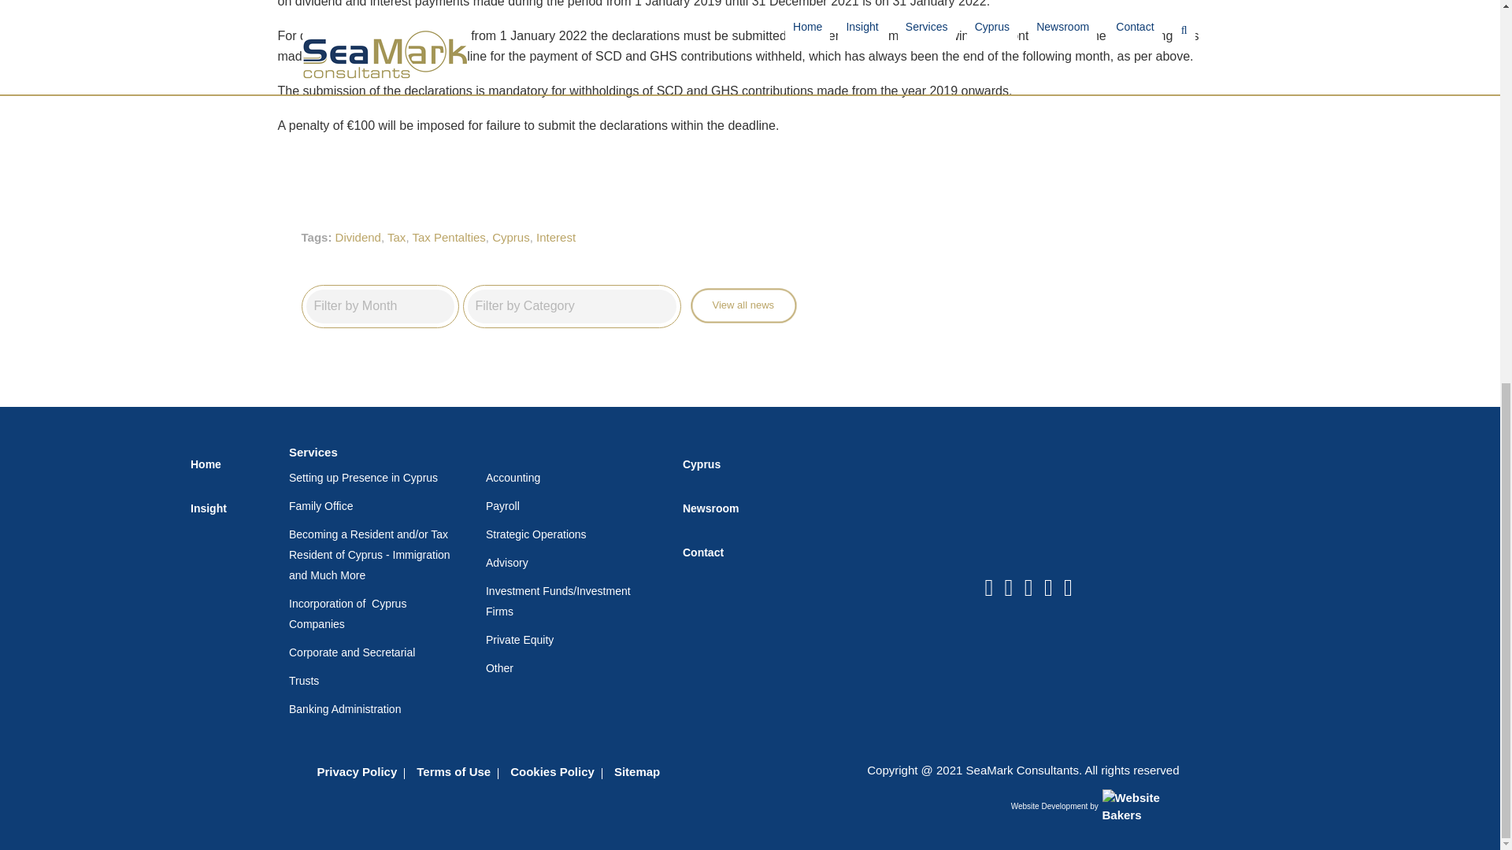 The image size is (1512, 850). Describe the element at coordinates (228, 508) in the screenshot. I see `Insight` at that location.